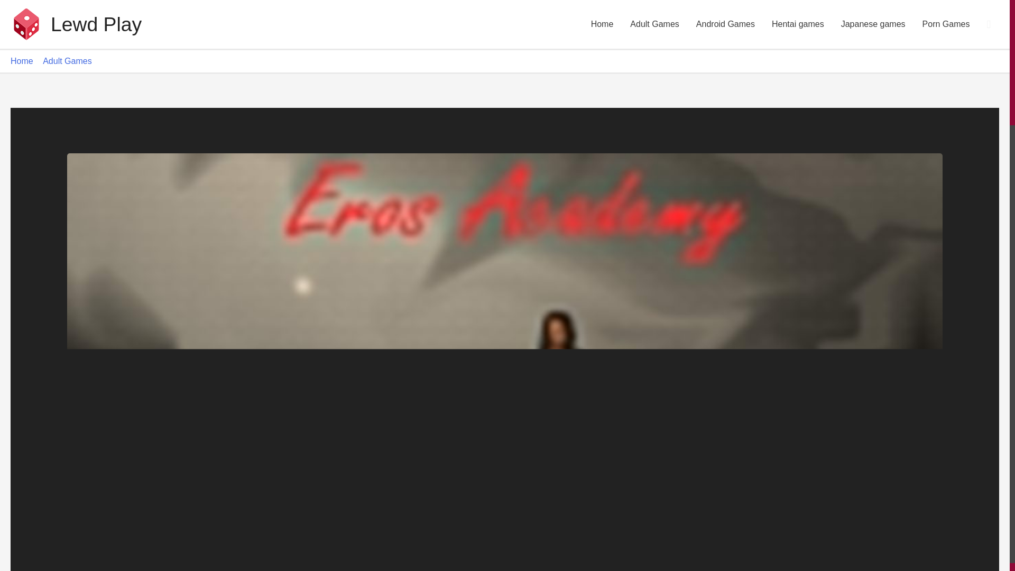 The height and width of the screenshot is (571, 1015). What do you see at coordinates (96, 24) in the screenshot?
I see `Lewd Play` at bounding box center [96, 24].